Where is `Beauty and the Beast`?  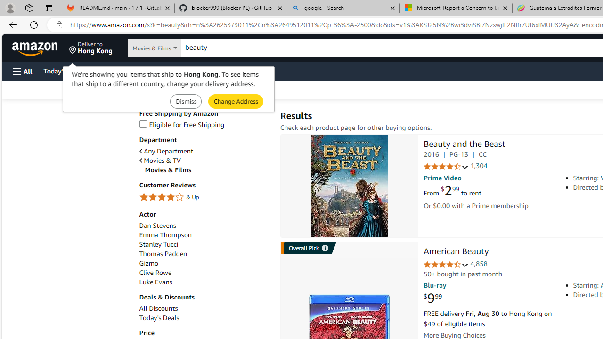
Beauty and the Beast is located at coordinates (350, 186).